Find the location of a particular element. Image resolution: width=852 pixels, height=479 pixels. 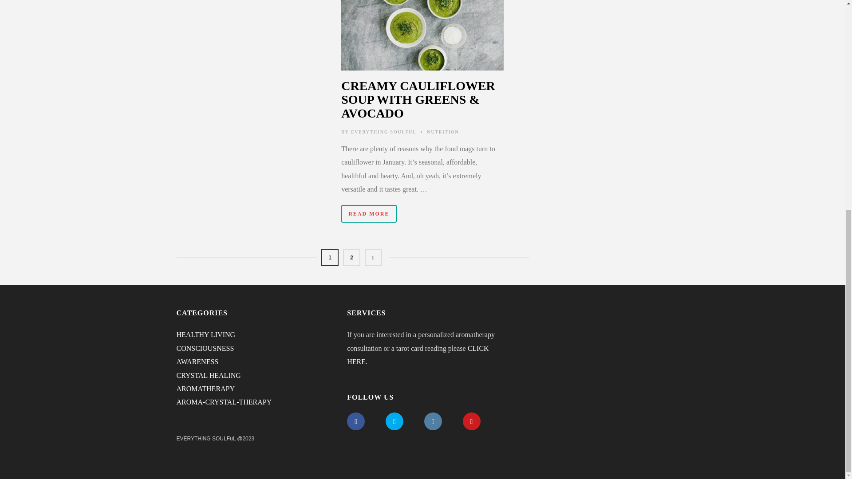

NUTRITION is located at coordinates (443, 132).